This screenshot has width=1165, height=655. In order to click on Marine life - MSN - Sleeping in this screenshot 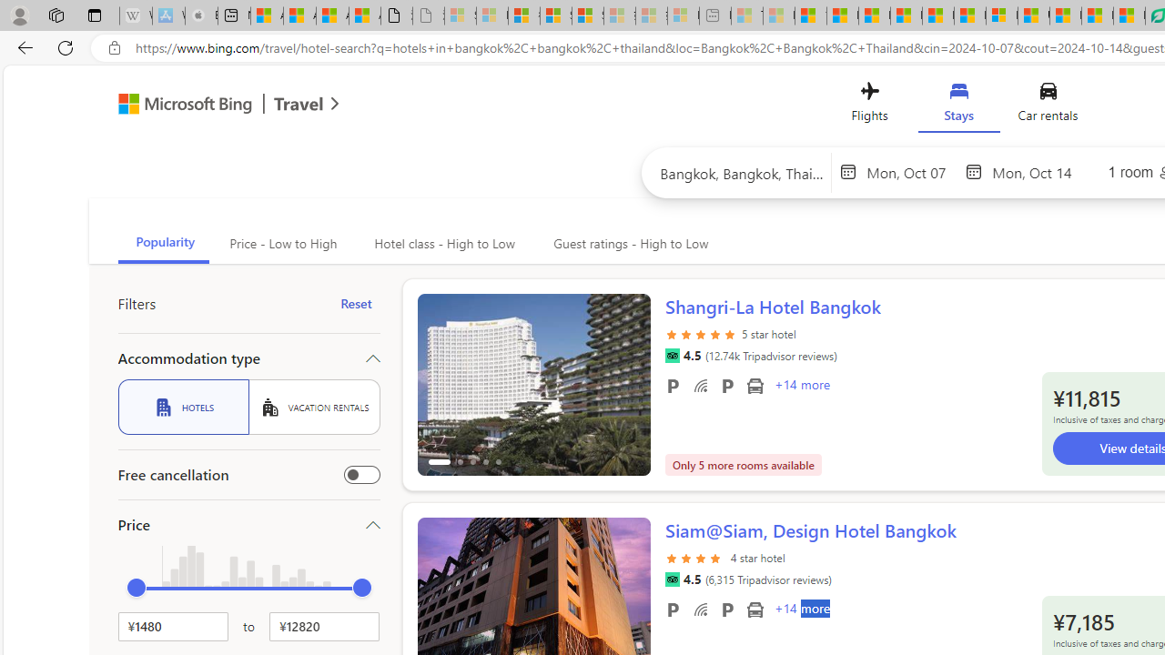, I will do `click(778, 16)`.